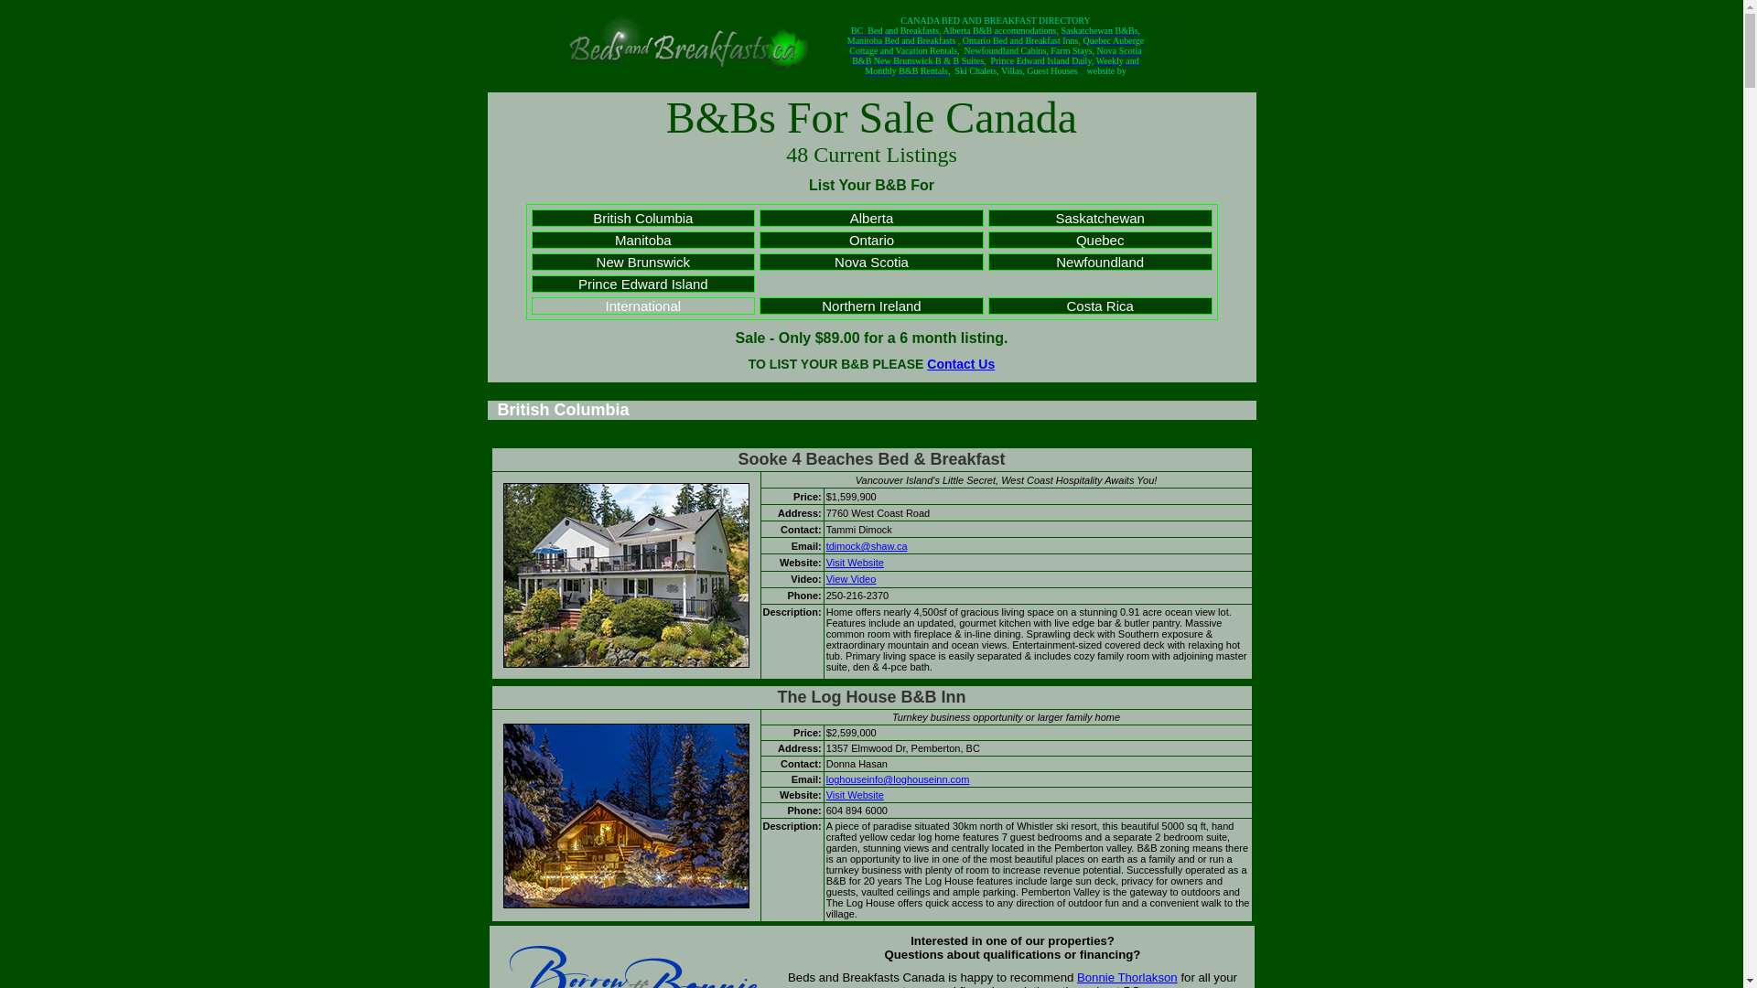 The height and width of the screenshot is (988, 1757). What do you see at coordinates (902, 40) in the screenshot?
I see `Manitoba Bed and Breakfasts` at bounding box center [902, 40].